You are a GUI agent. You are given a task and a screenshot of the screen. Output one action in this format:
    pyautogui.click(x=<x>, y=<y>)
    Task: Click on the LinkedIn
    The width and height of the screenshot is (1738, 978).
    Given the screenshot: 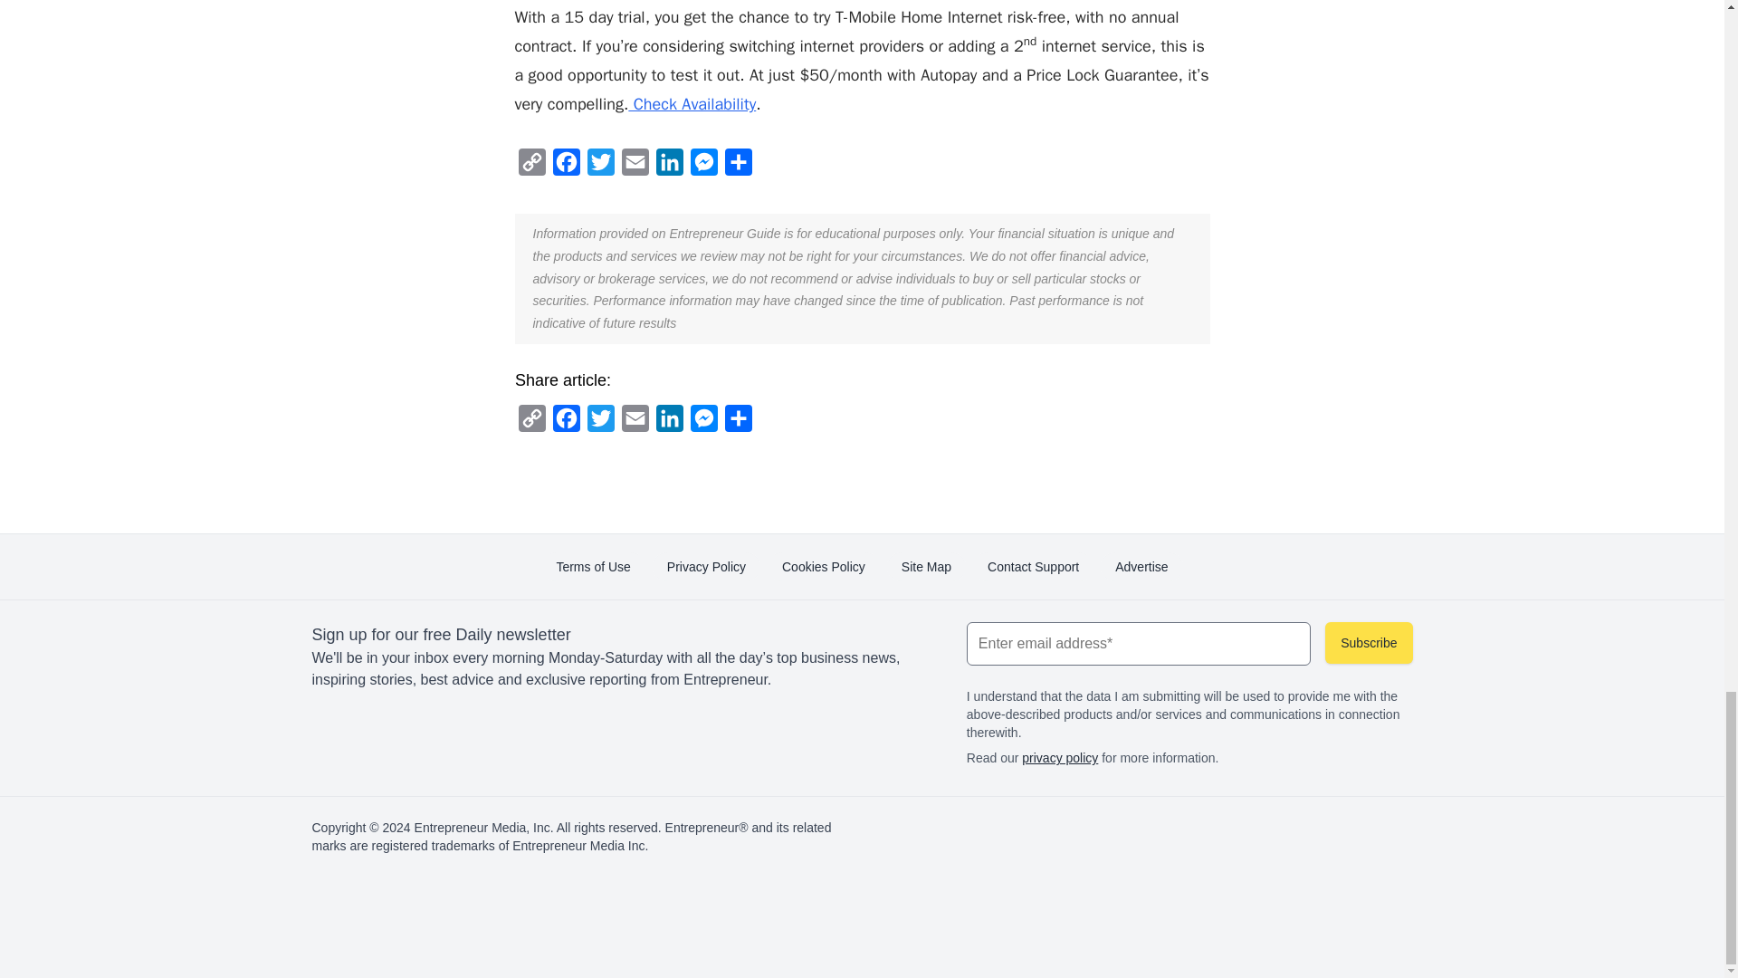 What is the action you would take?
    pyautogui.click(x=669, y=167)
    